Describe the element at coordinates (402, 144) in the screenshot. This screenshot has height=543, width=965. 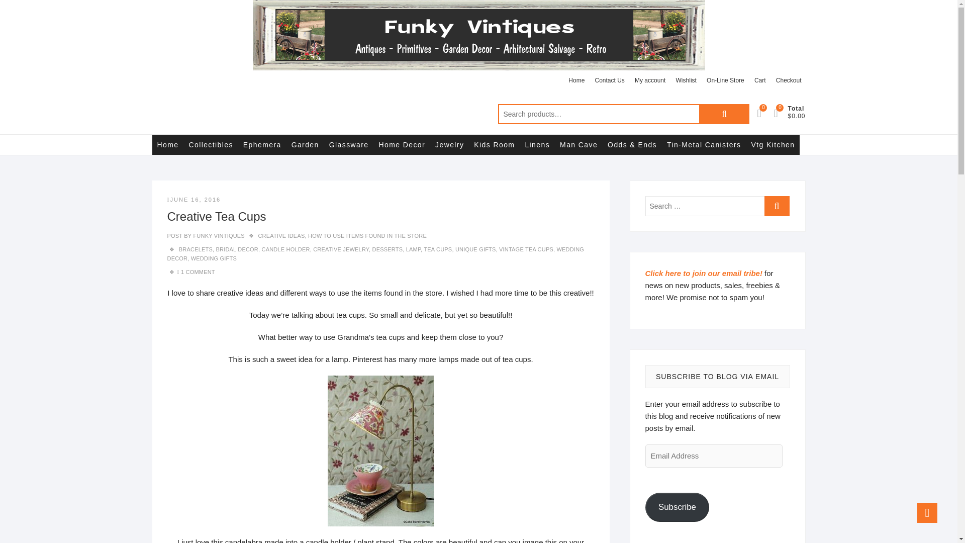
I see `Home Decor` at that location.